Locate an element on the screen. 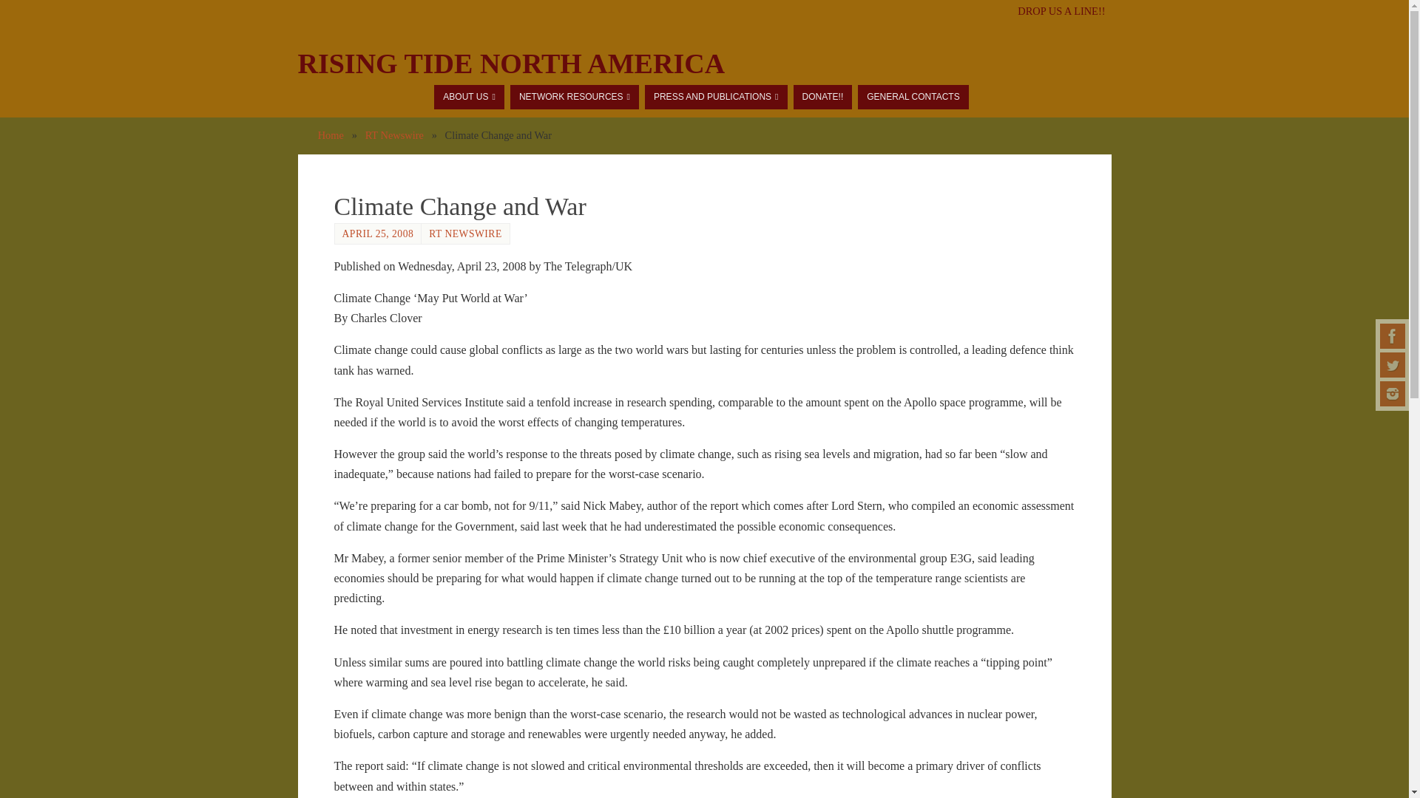  Facebook is located at coordinates (1393, 335).